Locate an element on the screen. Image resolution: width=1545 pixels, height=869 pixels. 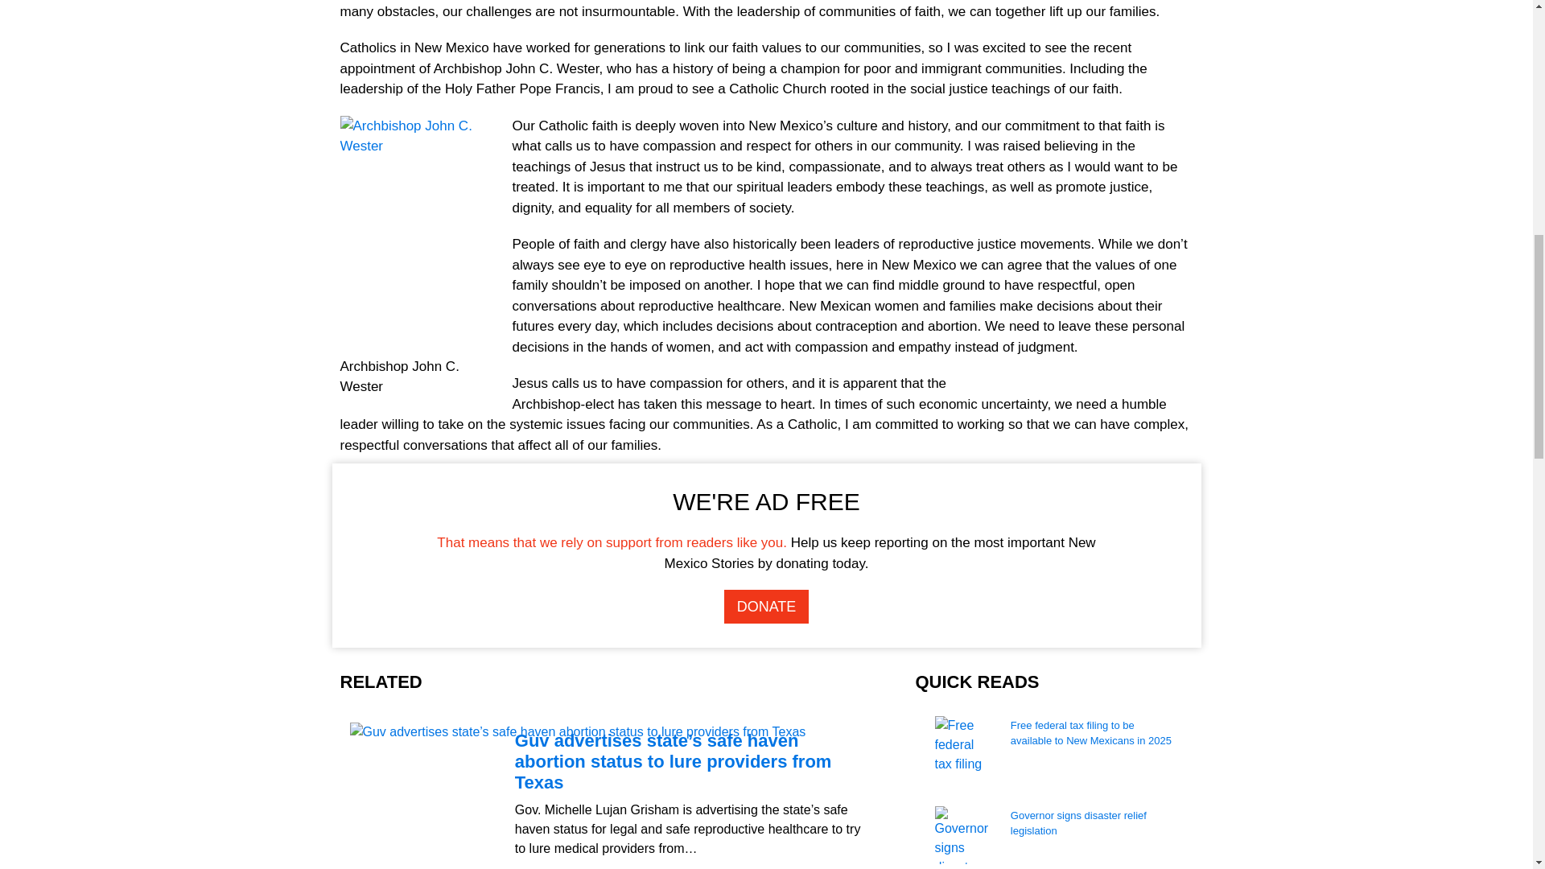
Governor signs disaster relief legislation is located at coordinates (1093, 830).